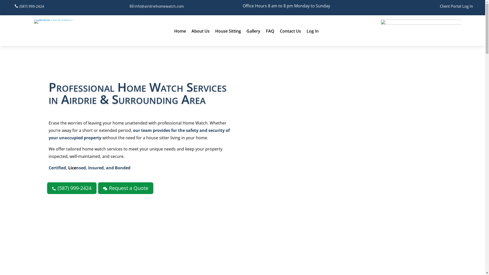 The height and width of the screenshot is (275, 489). What do you see at coordinates (345, 149) in the screenshot?
I see `Why Hire an NHWA Accredited Member?` at bounding box center [345, 149].